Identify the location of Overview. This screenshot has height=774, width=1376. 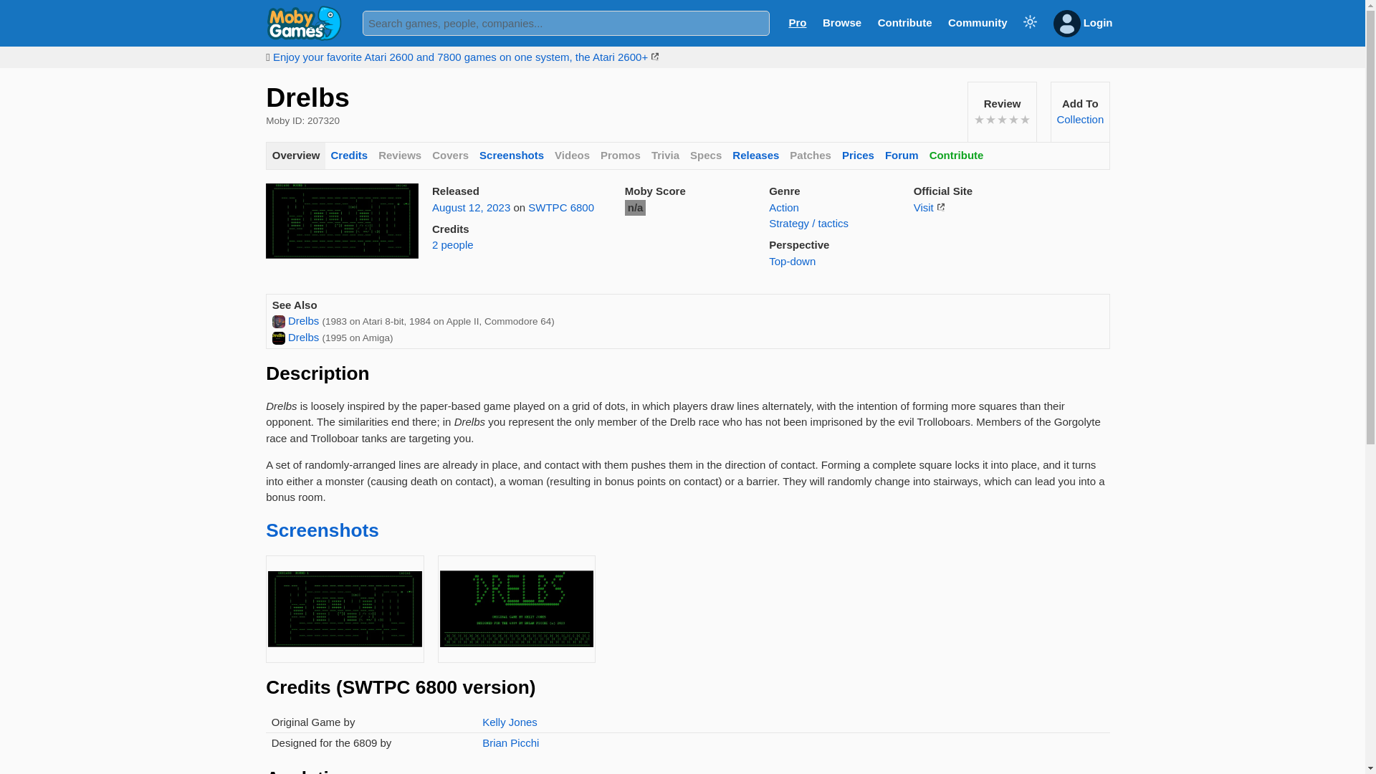
(295, 156).